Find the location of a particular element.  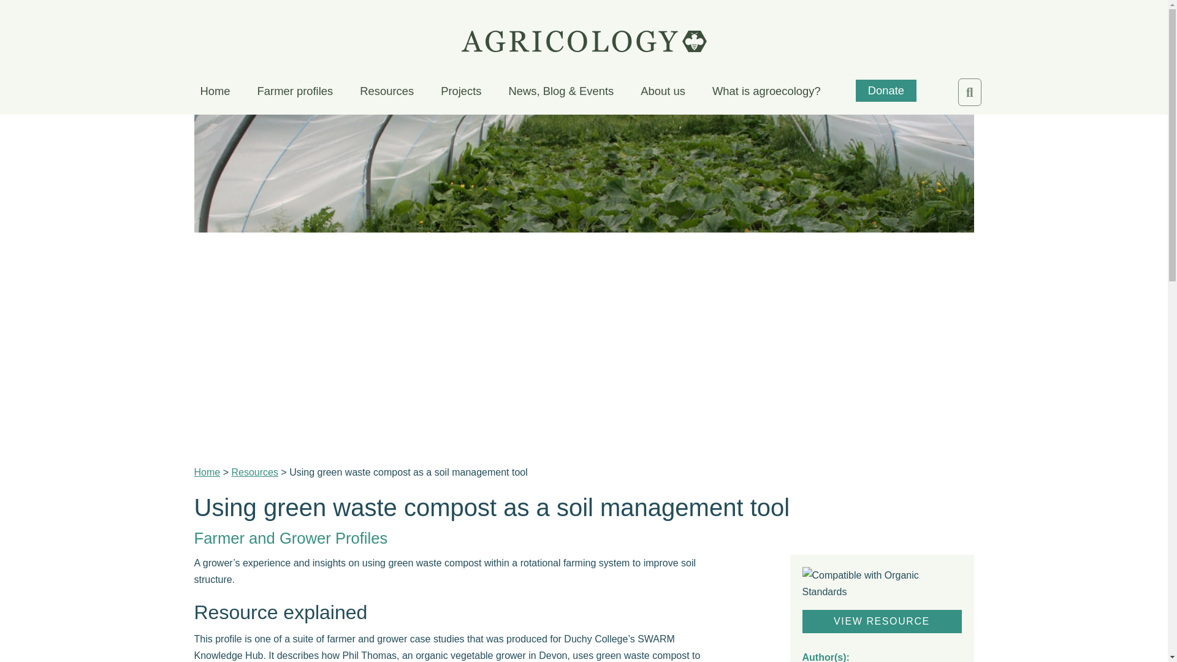

Farmer profiles is located at coordinates (295, 93).